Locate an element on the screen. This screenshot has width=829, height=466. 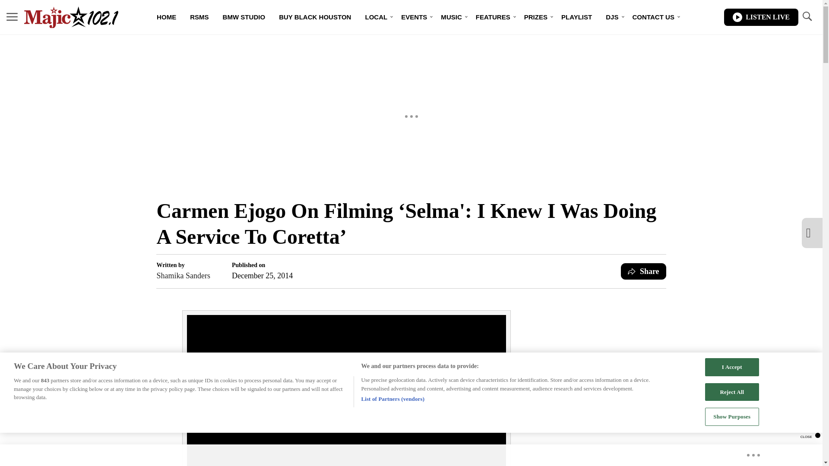
MENU is located at coordinates (12, 17).